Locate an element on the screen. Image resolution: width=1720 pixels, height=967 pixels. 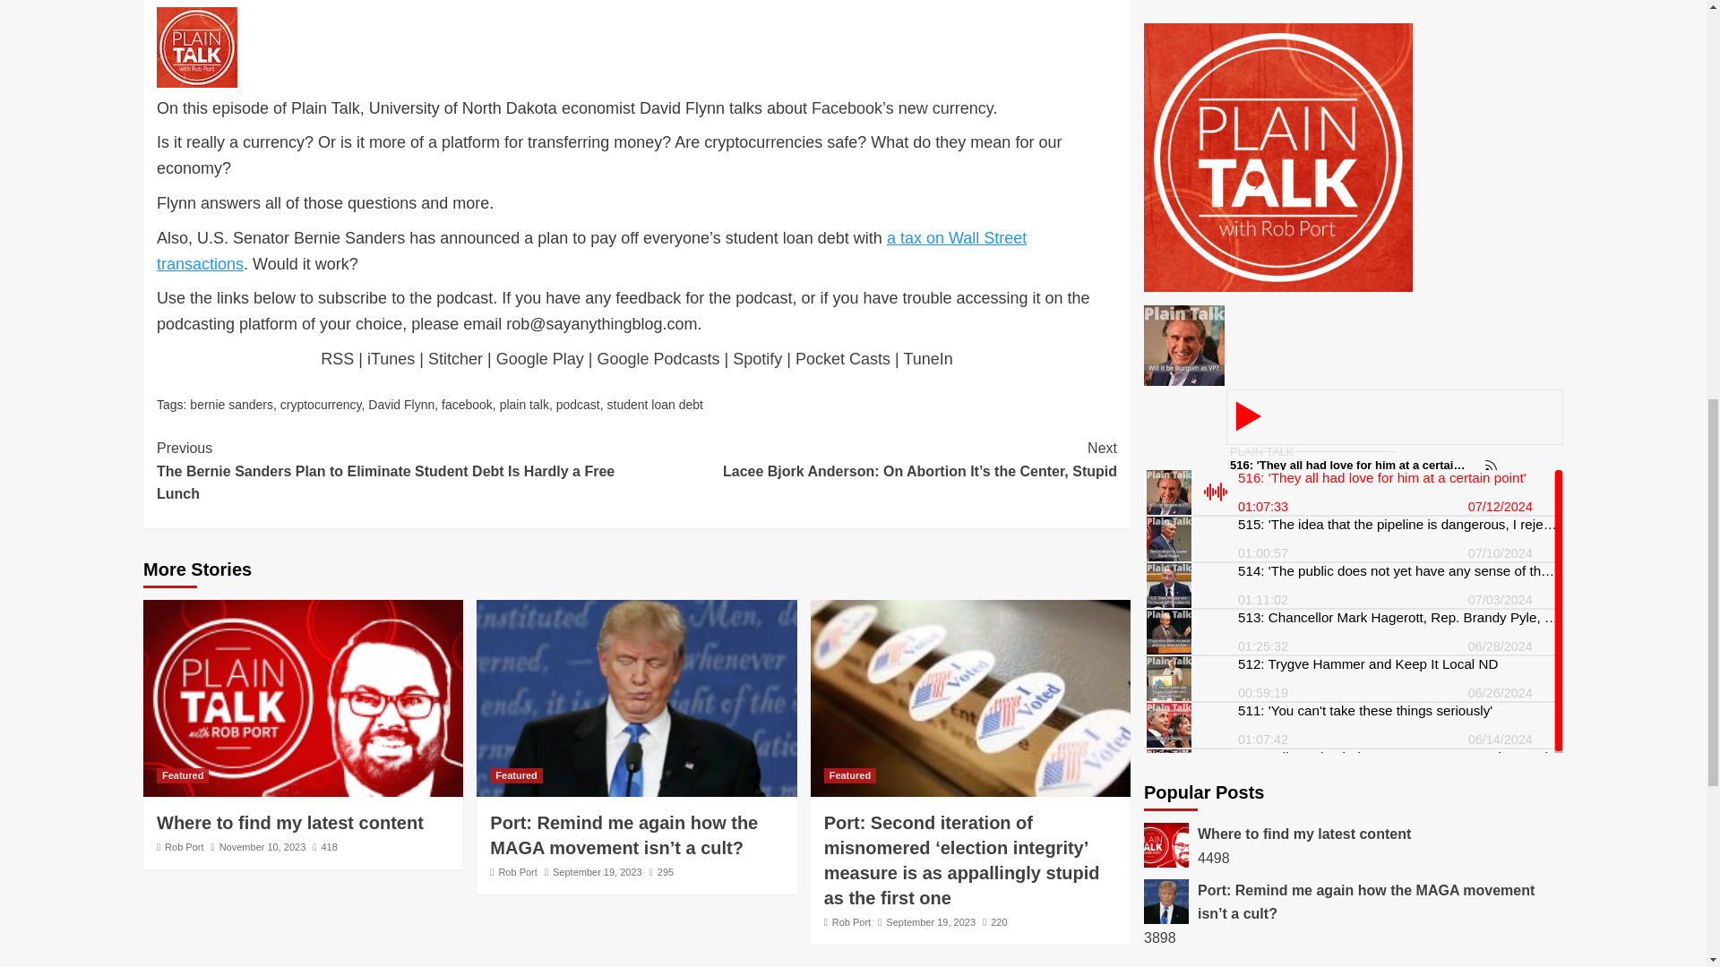
Spotify is located at coordinates (757, 358).